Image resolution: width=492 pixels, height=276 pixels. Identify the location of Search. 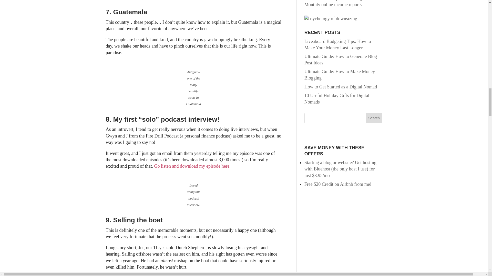
(374, 118).